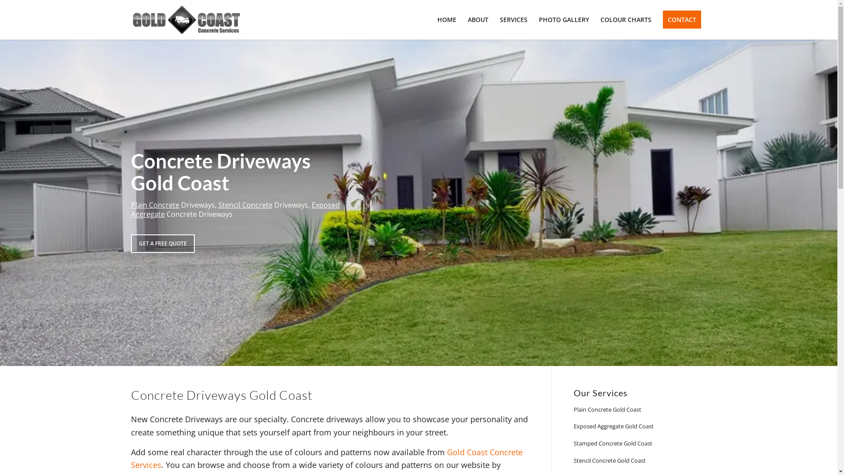 The width and height of the screenshot is (844, 475). What do you see at coordinates (640, 427) in the screenshot?
I see `Exposed Aggregate Gold Coast` at bounding box center [640, 427].